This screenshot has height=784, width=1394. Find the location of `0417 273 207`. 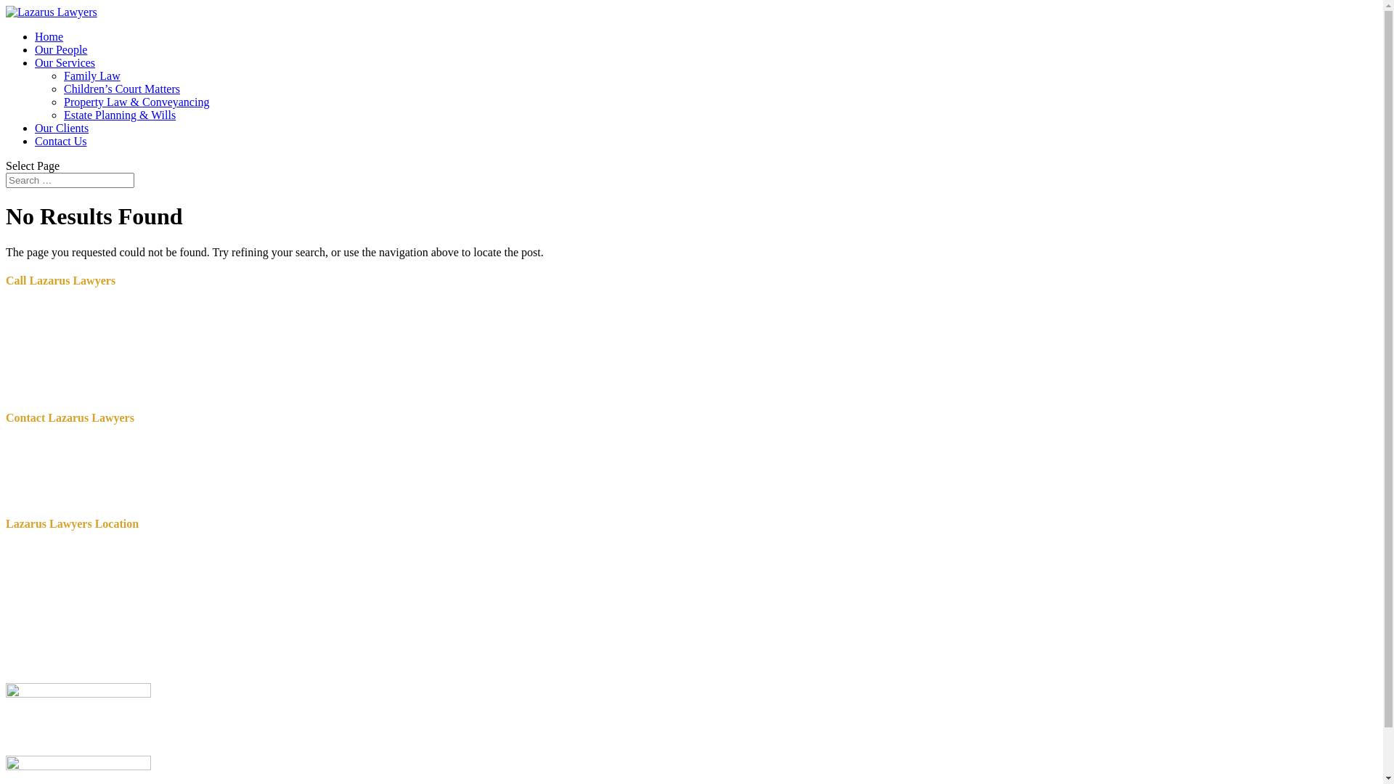

0417 273 207 is located at coordinates (112, 340).